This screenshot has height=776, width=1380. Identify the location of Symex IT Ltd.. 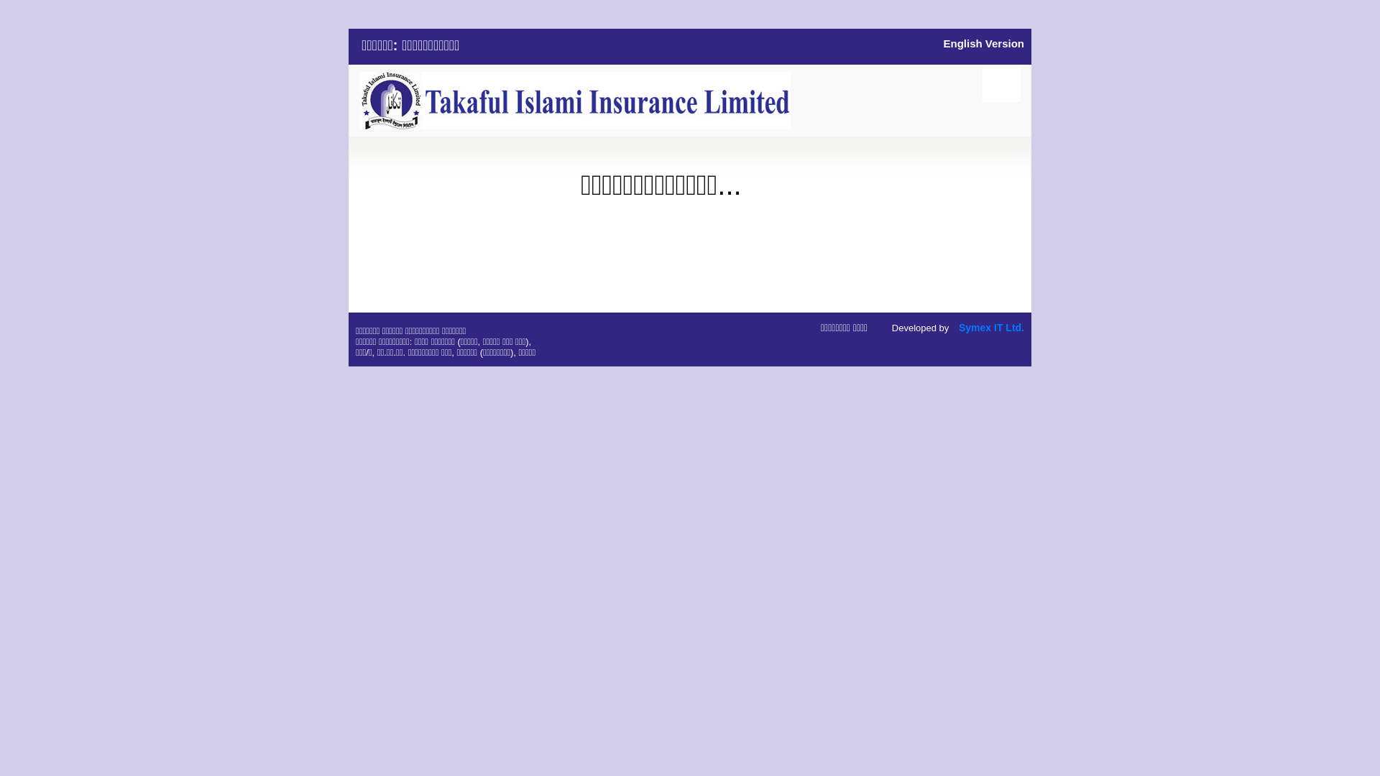
(992, 328).